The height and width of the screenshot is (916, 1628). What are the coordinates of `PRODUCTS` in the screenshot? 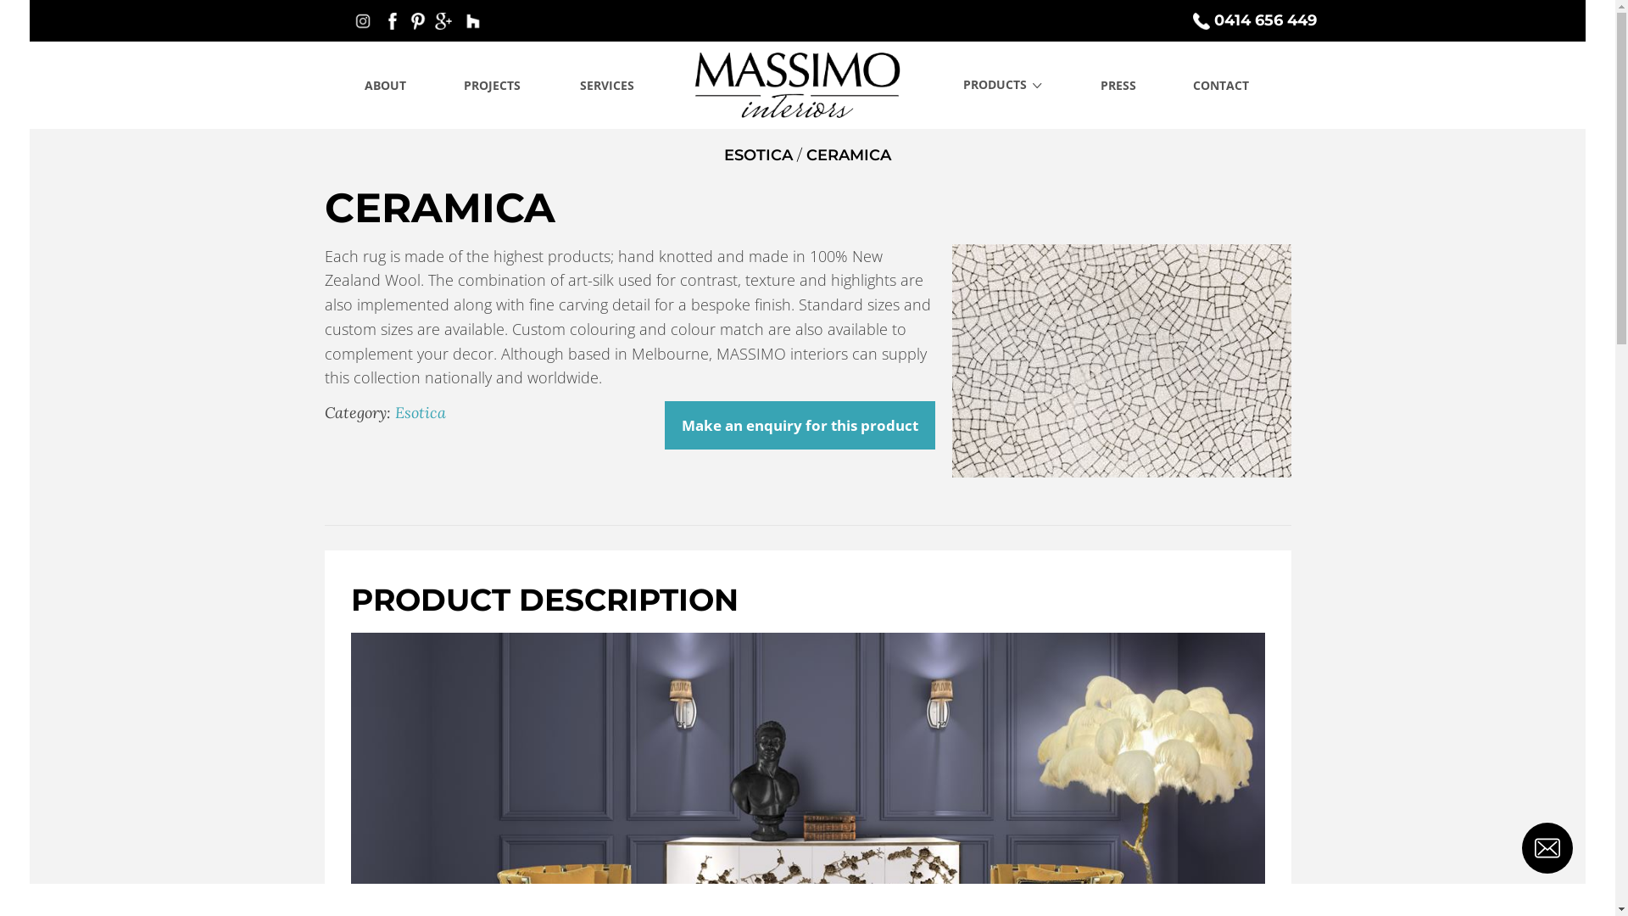 It's located at (1002, 85).